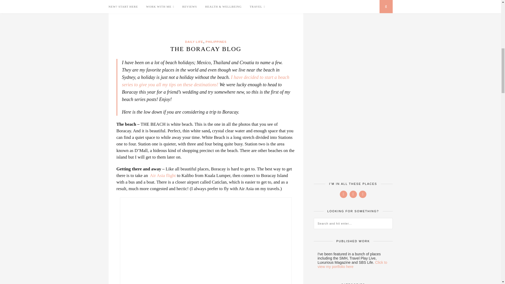 This screenshot has height=284, width=505. Describe the element at coordinates (163, 175) in the screenshot. I see ` Air Asia flight` at that location.